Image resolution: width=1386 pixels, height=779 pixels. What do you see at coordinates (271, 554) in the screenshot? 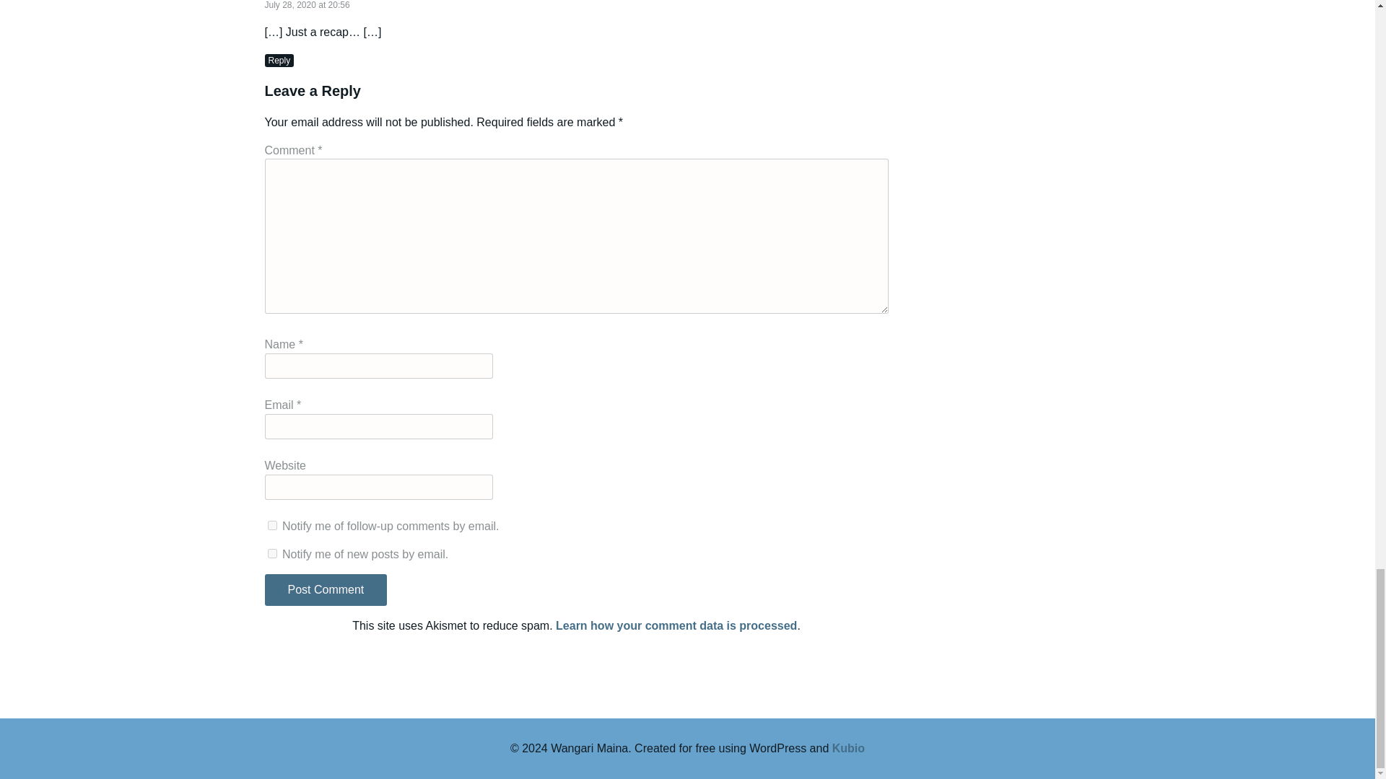
I see `subscribe` at bounding box center [271, 554].